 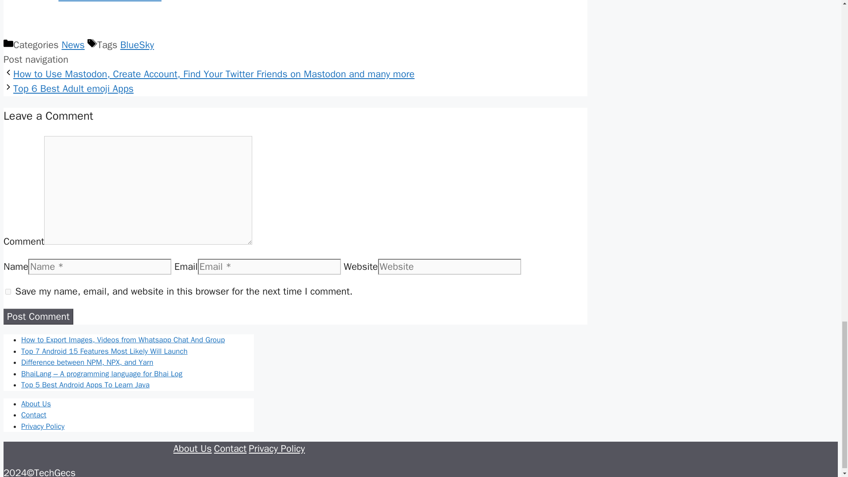 What do you see at coordinates (36, 404) in the screenshot?
I see `About Us` at bounding box center [36, 404].